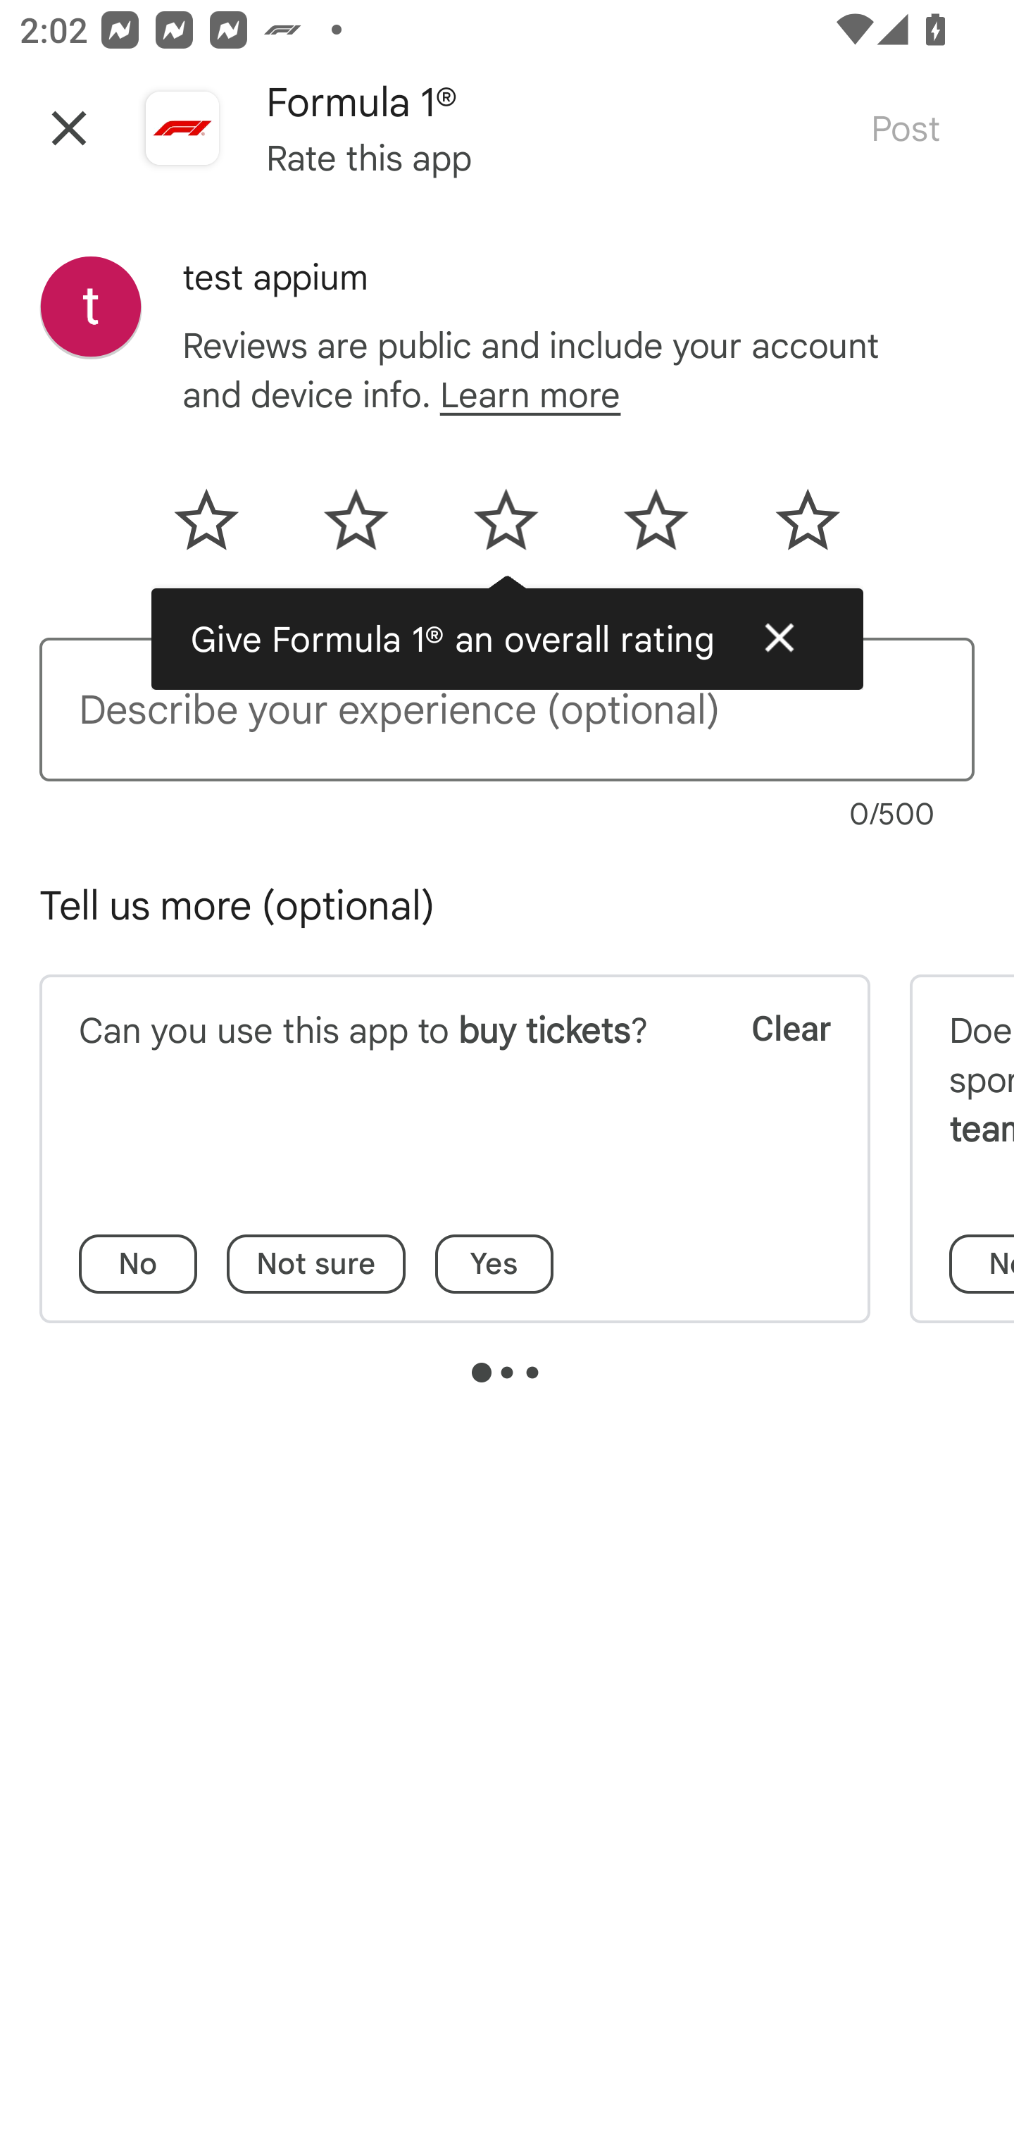  I want to click on Third star unselected, so click(506, 528).